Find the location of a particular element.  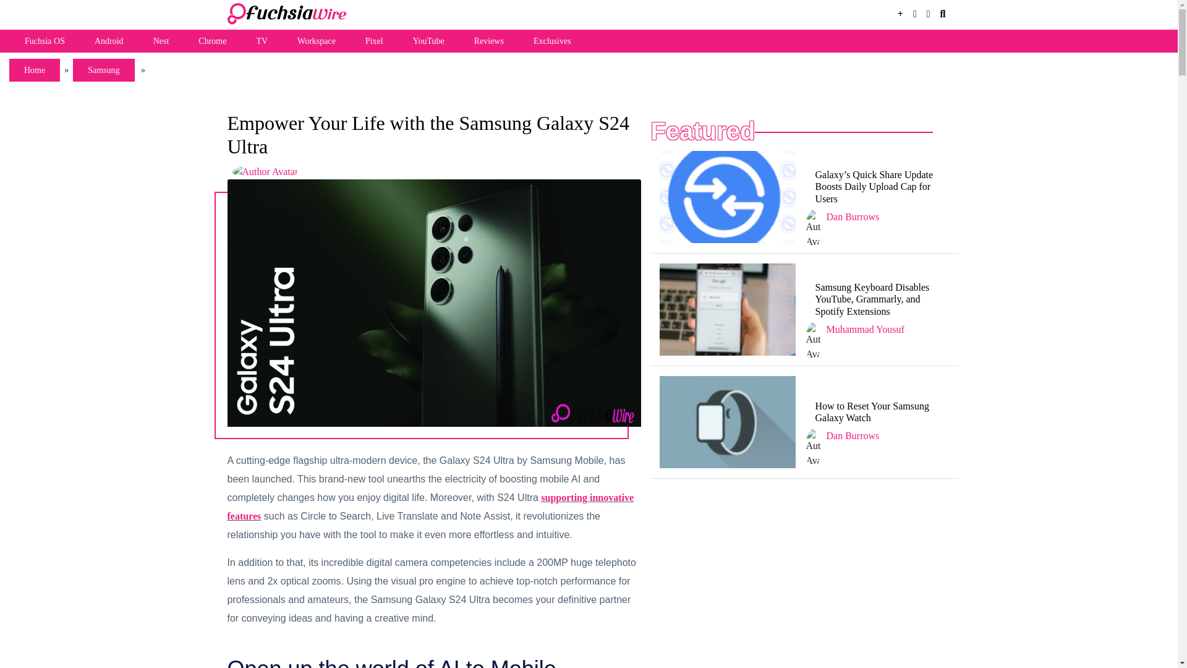

Nest is located at coordinates (161, 41).